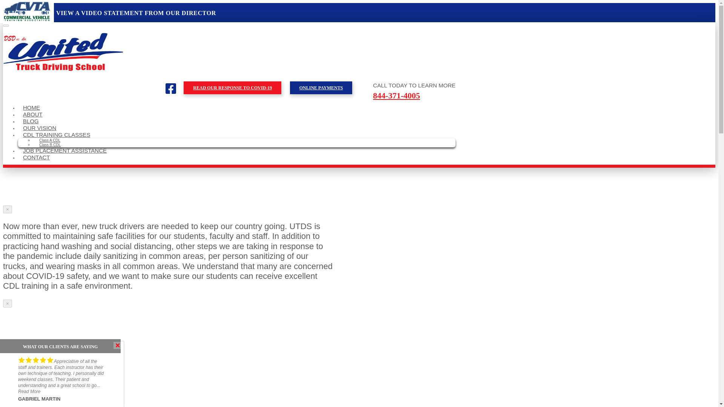 The height and width of the screenshot is (407, 724). I want to click on BLOG, so click(31, 121).